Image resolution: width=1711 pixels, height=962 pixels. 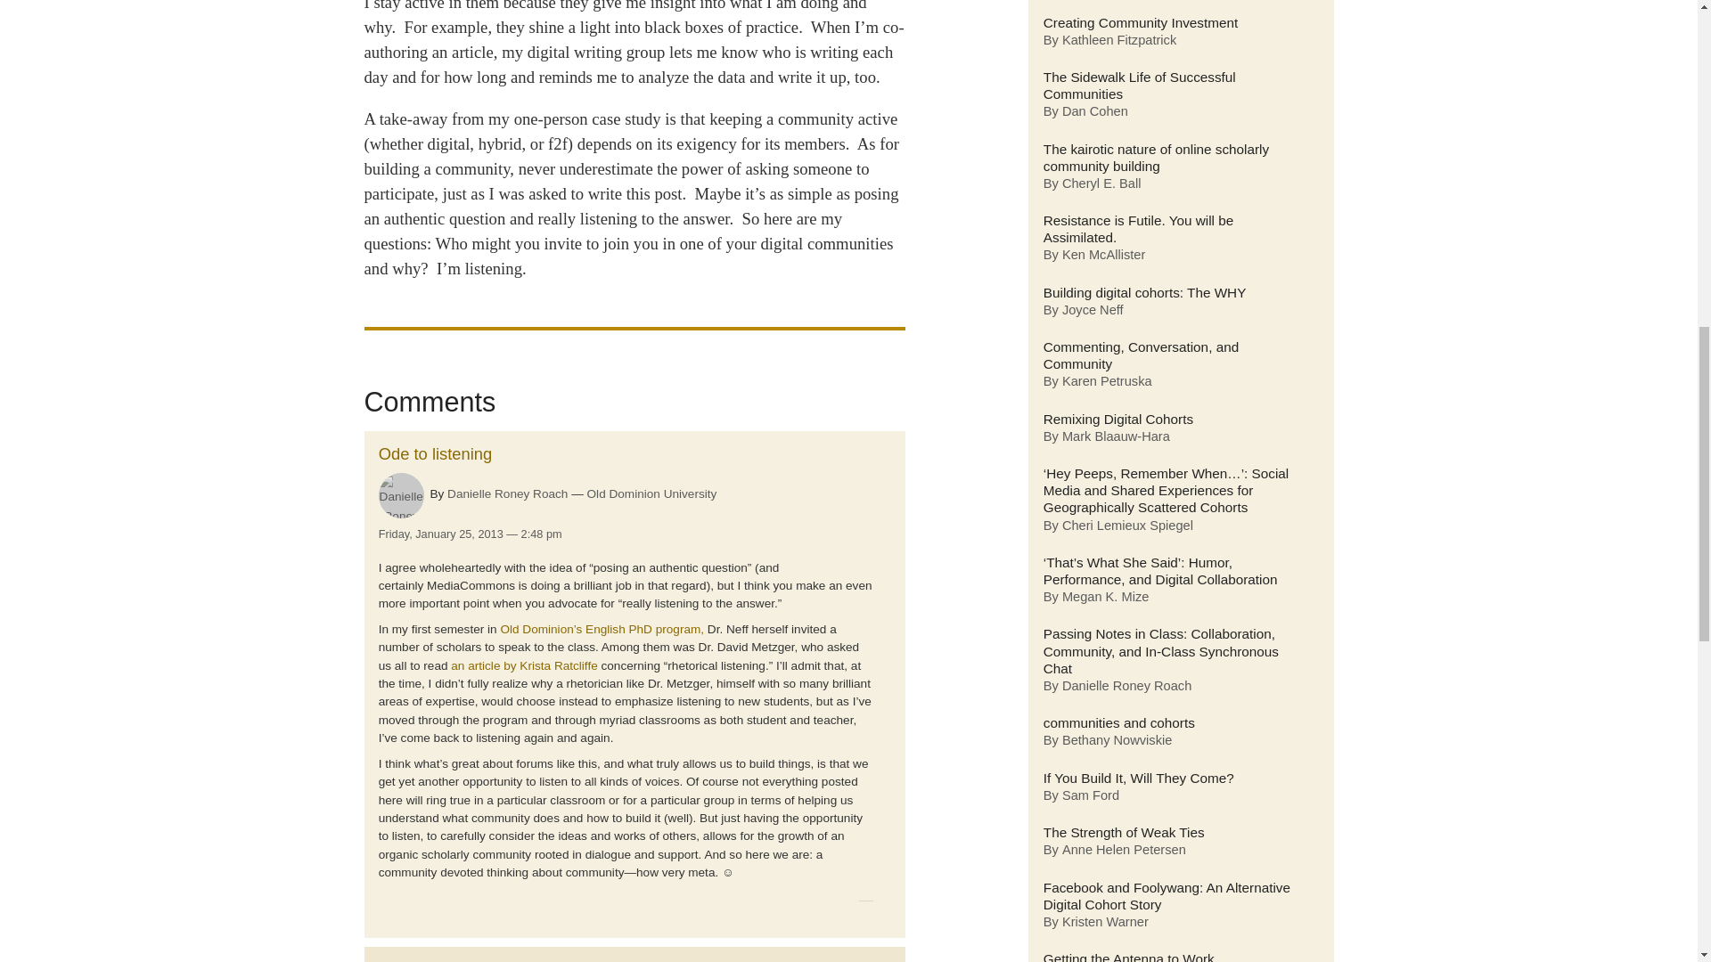 I want to click on Danielle Roney Roach, so click(x=507, y=493).